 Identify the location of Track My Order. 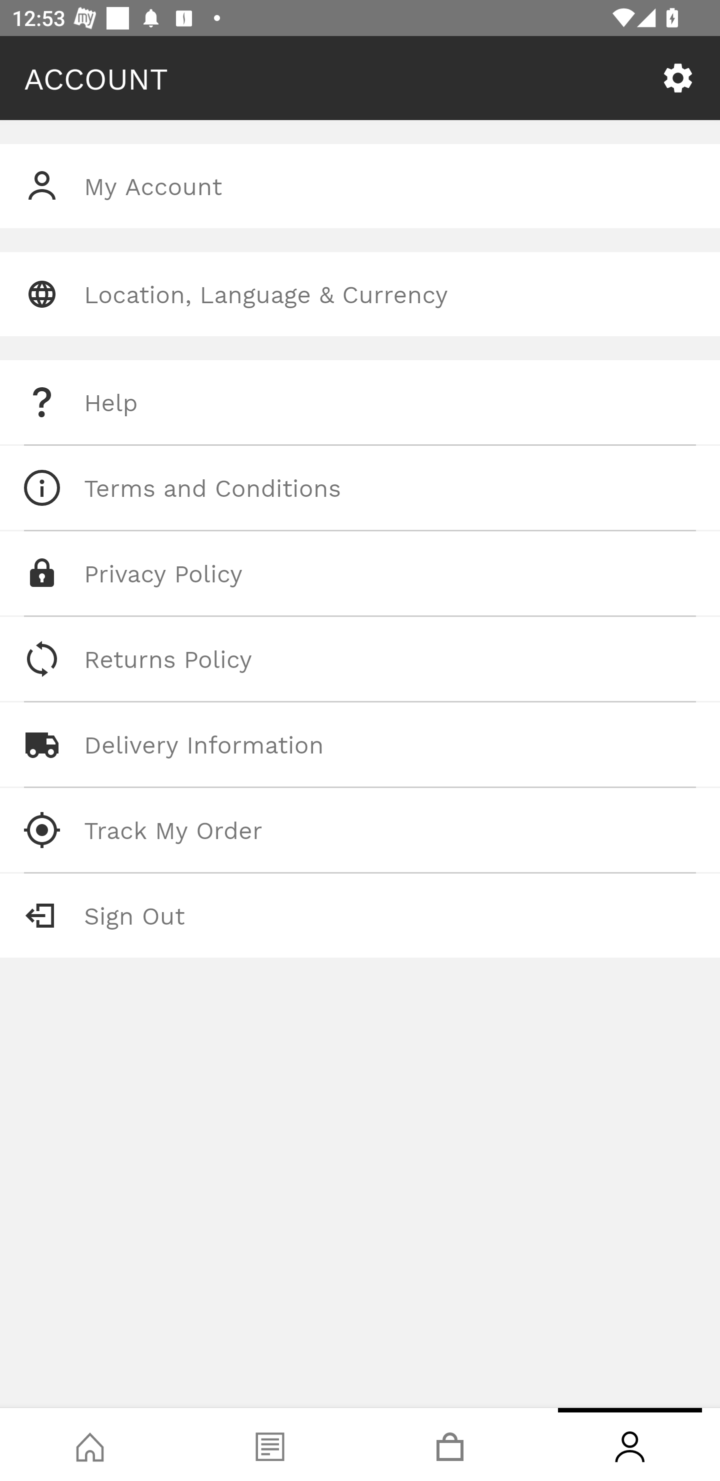
(360, 830).